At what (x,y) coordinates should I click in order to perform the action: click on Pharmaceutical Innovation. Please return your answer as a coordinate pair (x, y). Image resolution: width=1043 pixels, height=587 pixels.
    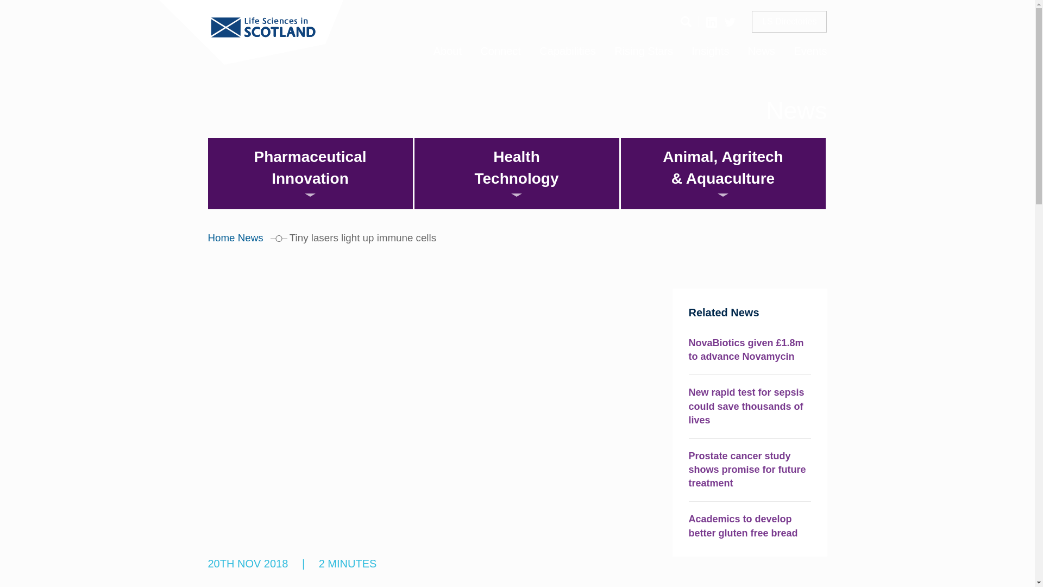
    Looking at the image, I should click on (310, 173).